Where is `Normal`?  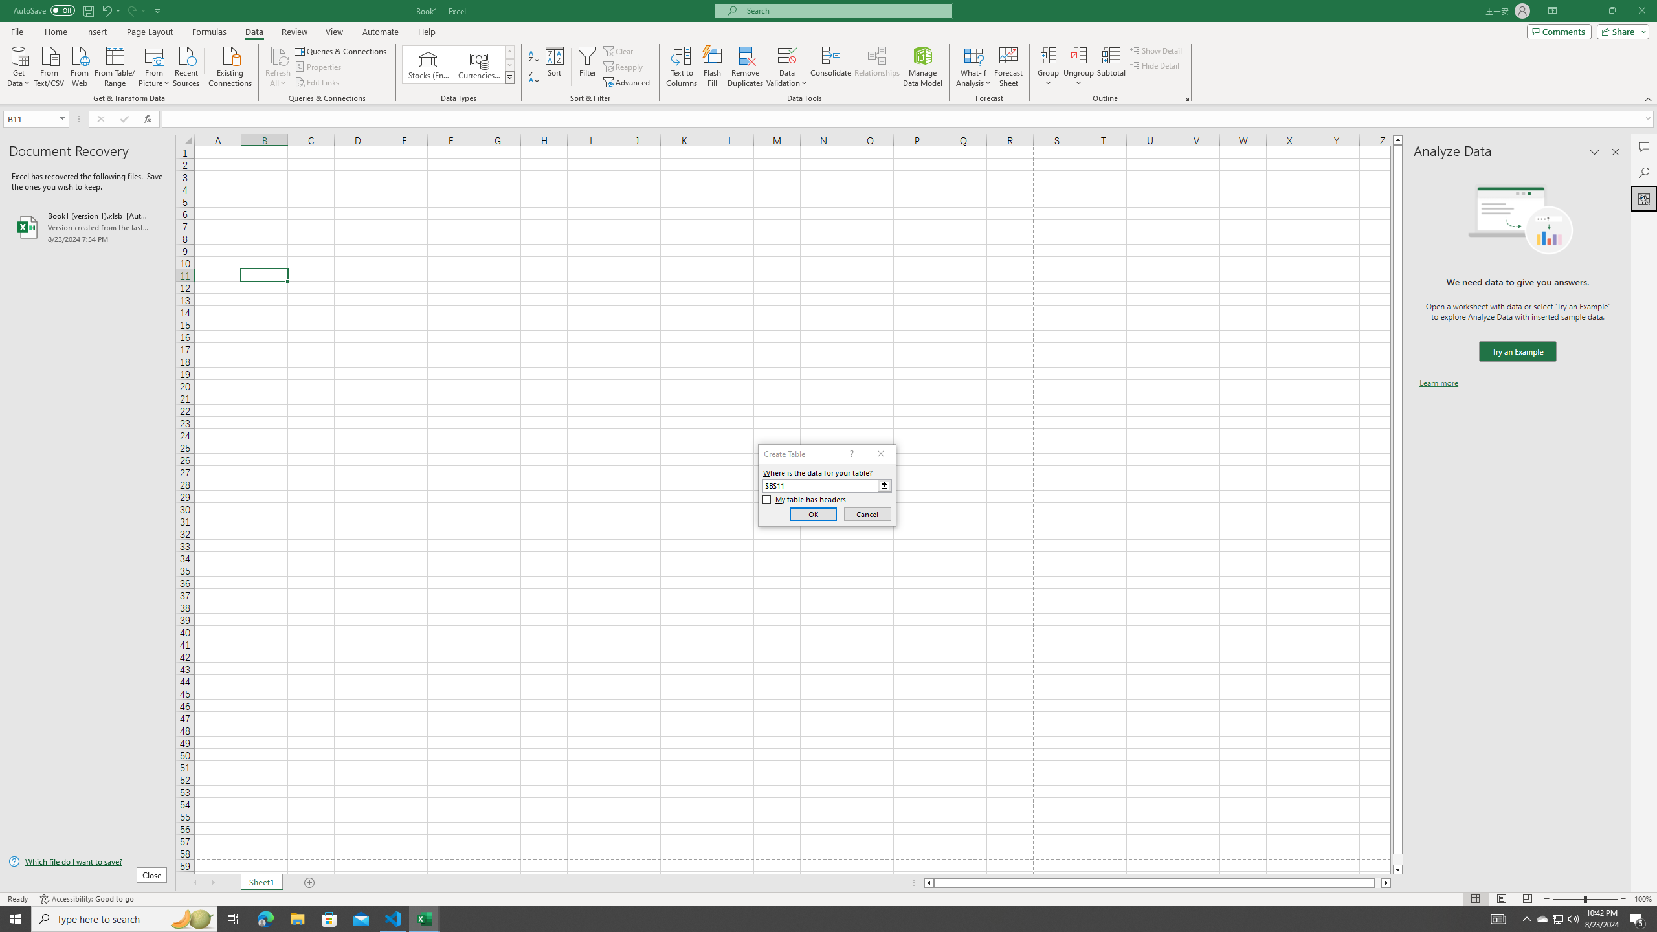 Normal is located at coordinates (1475, 899).